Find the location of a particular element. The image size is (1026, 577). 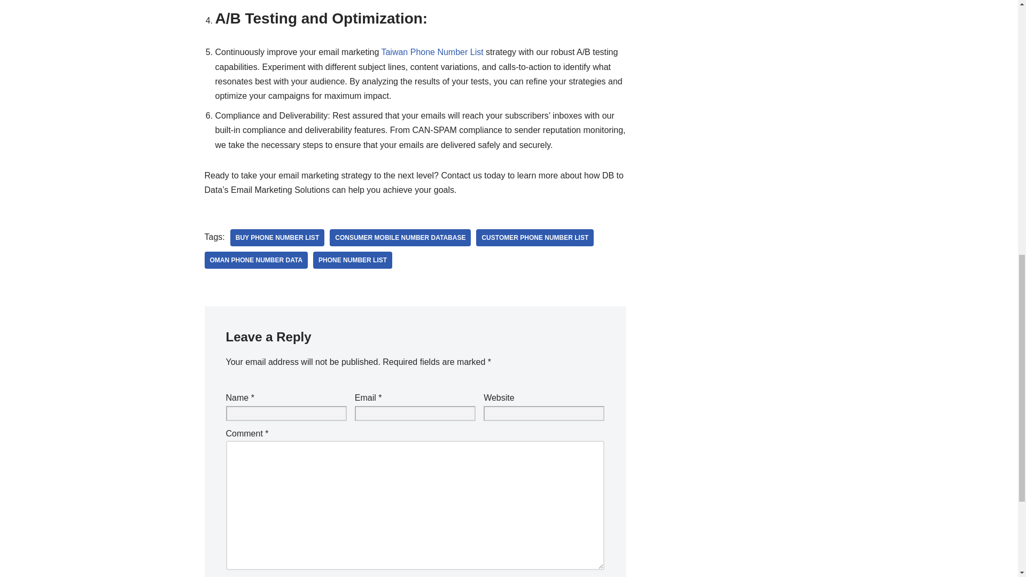

PHONE NUMBER LIST is located at coordinates (352, 260).